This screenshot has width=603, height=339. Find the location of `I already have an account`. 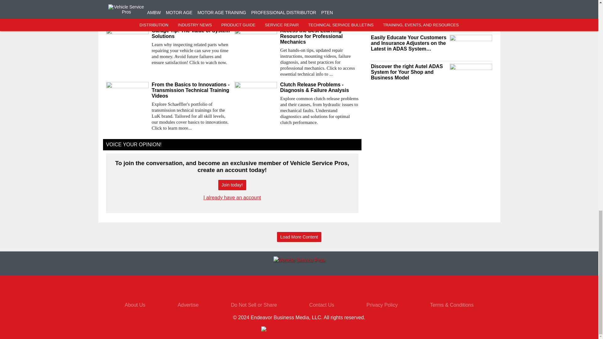

I already have an account is located at coordinates (232, 198).